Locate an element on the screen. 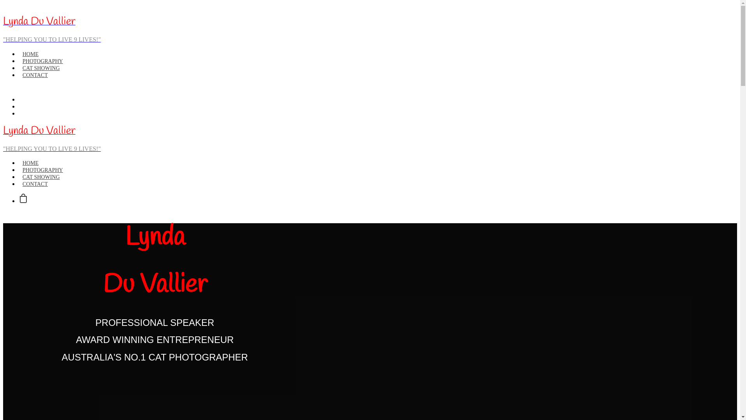 Image resolution: width=746 pixels, height=420 pixels. PHOTOGRAPHY is located at coordinates (43, 61).